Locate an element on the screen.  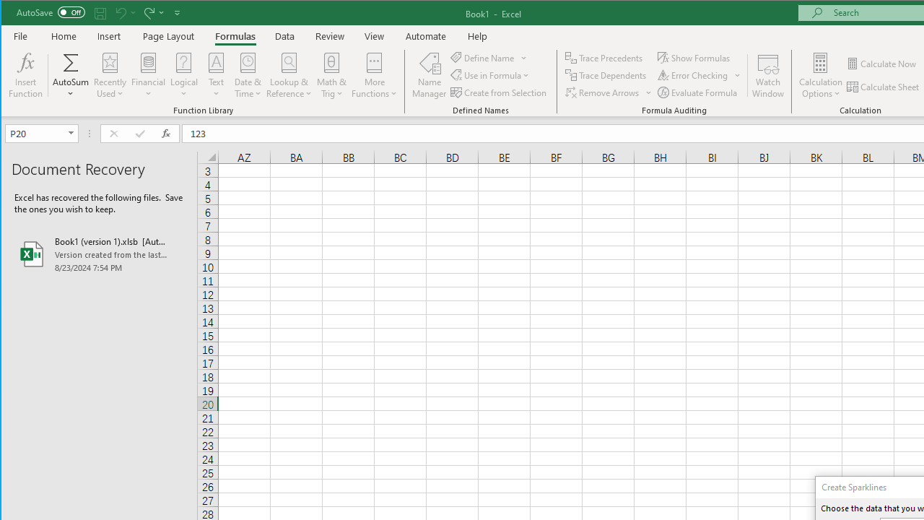
Automate is located at coordinates (426, 36).